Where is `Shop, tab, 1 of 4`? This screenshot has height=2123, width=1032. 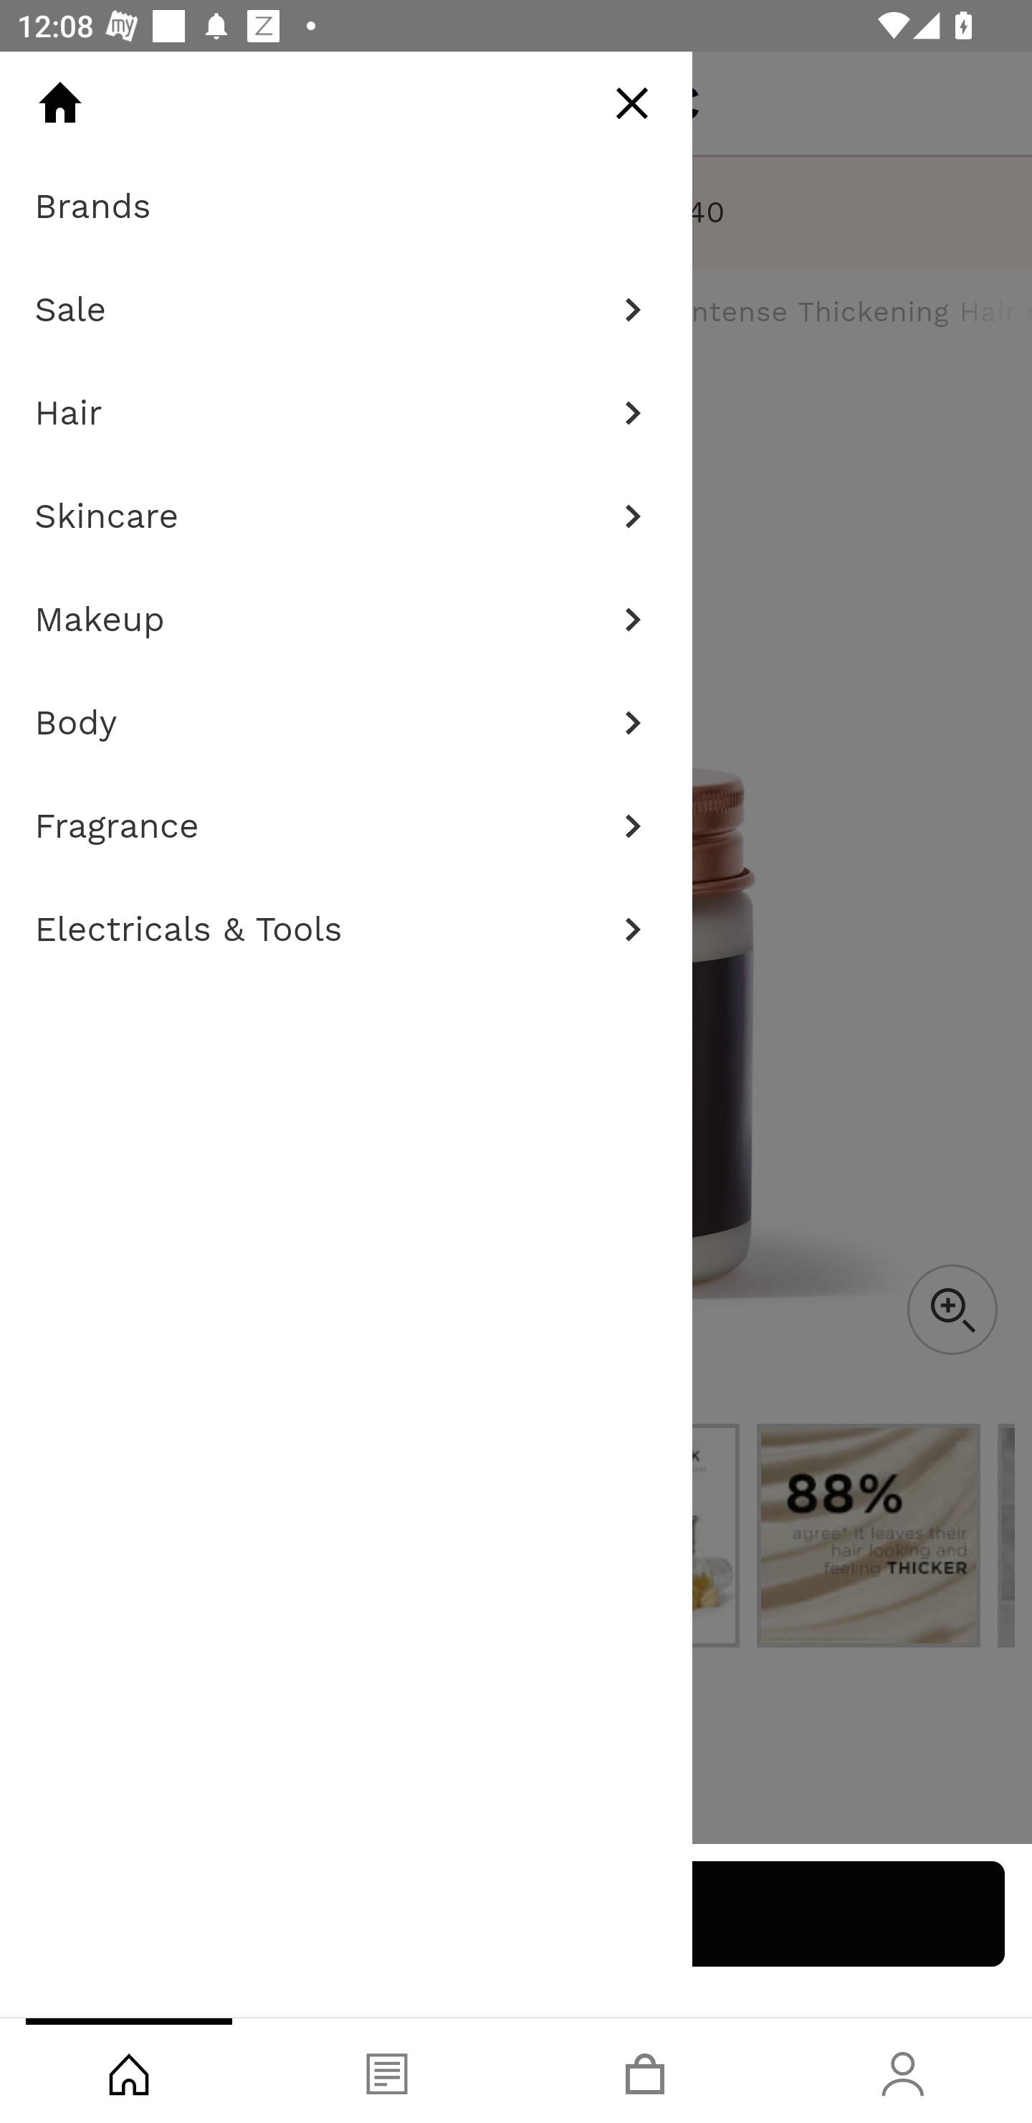
Shop, tab, 1 of 4 is located at coordinates (129, 2071).